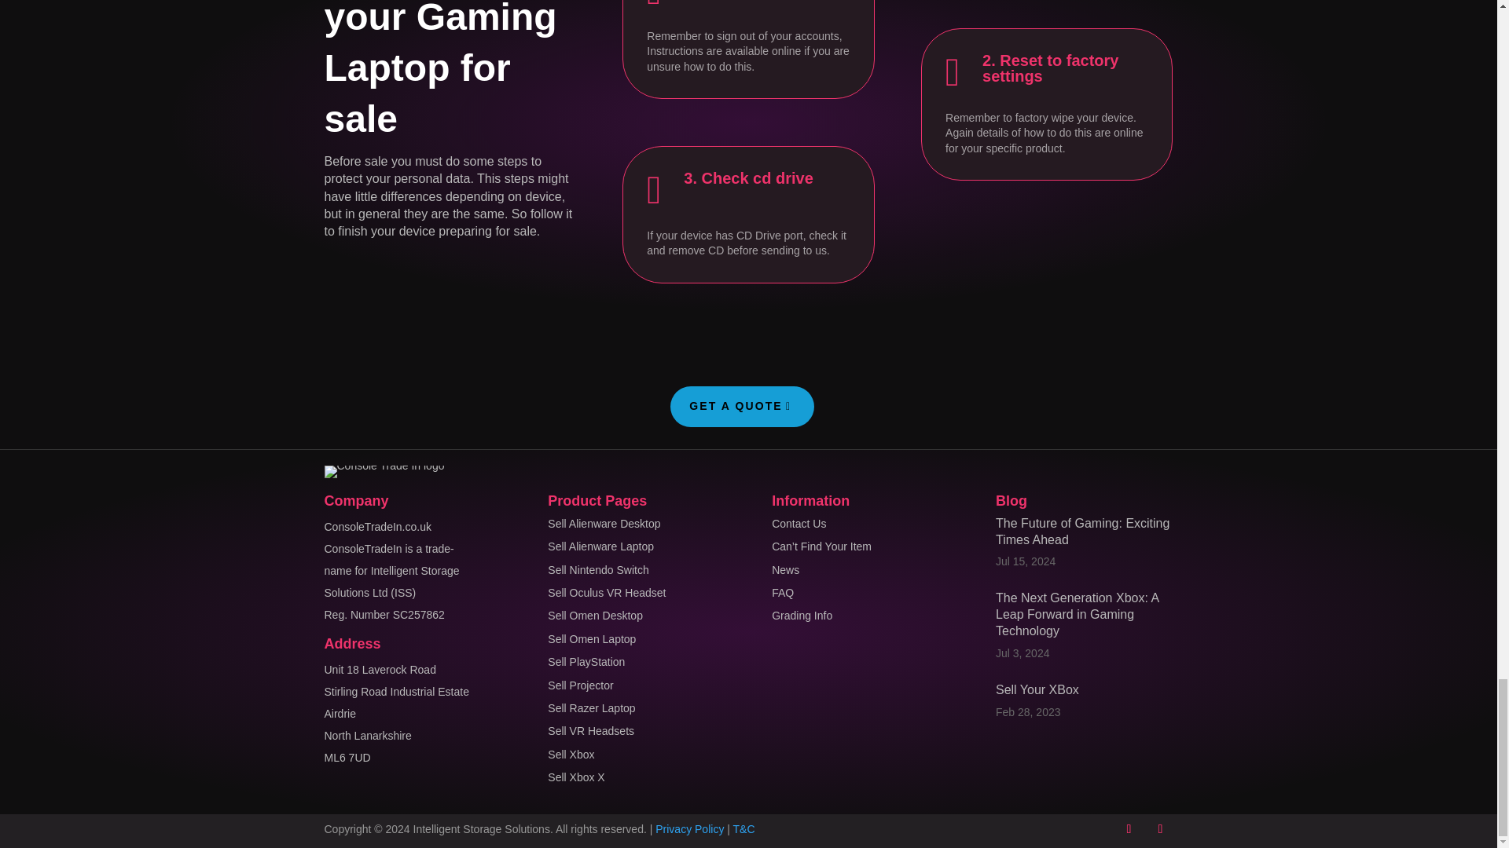 This screenshot has width=1509, height=848. I want to click on Sell Omen Laptop, so click(591, 638).